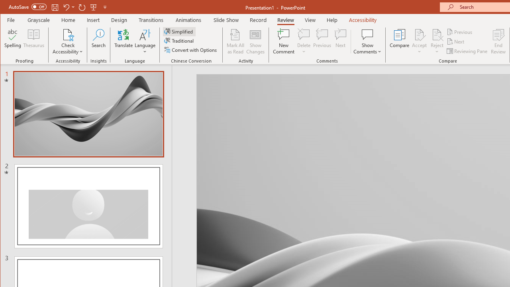  I want to click on Accept, so click(419, 41).